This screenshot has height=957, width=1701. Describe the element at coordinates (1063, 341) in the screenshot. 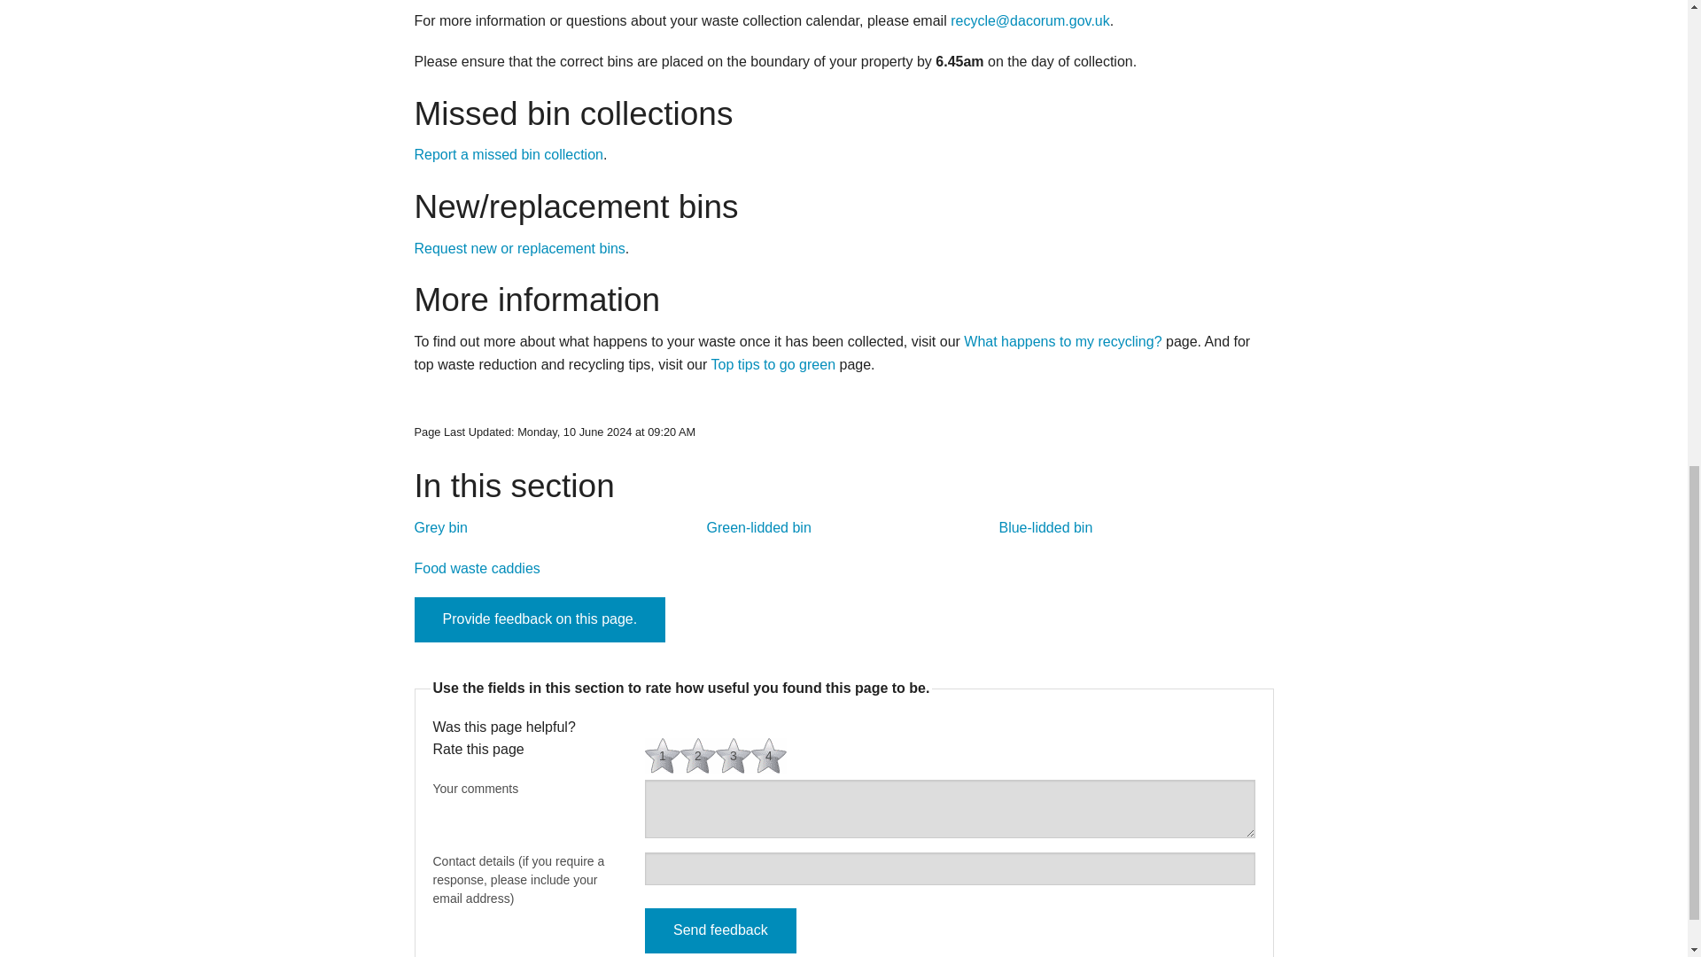

I see `What happens to my recycling?` at that location.